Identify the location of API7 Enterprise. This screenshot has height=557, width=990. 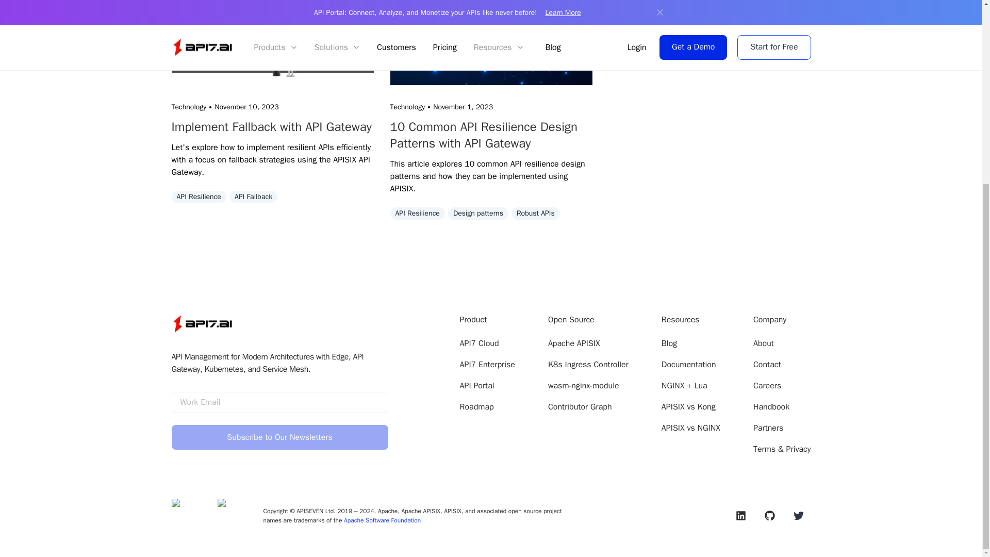
(487, 365).